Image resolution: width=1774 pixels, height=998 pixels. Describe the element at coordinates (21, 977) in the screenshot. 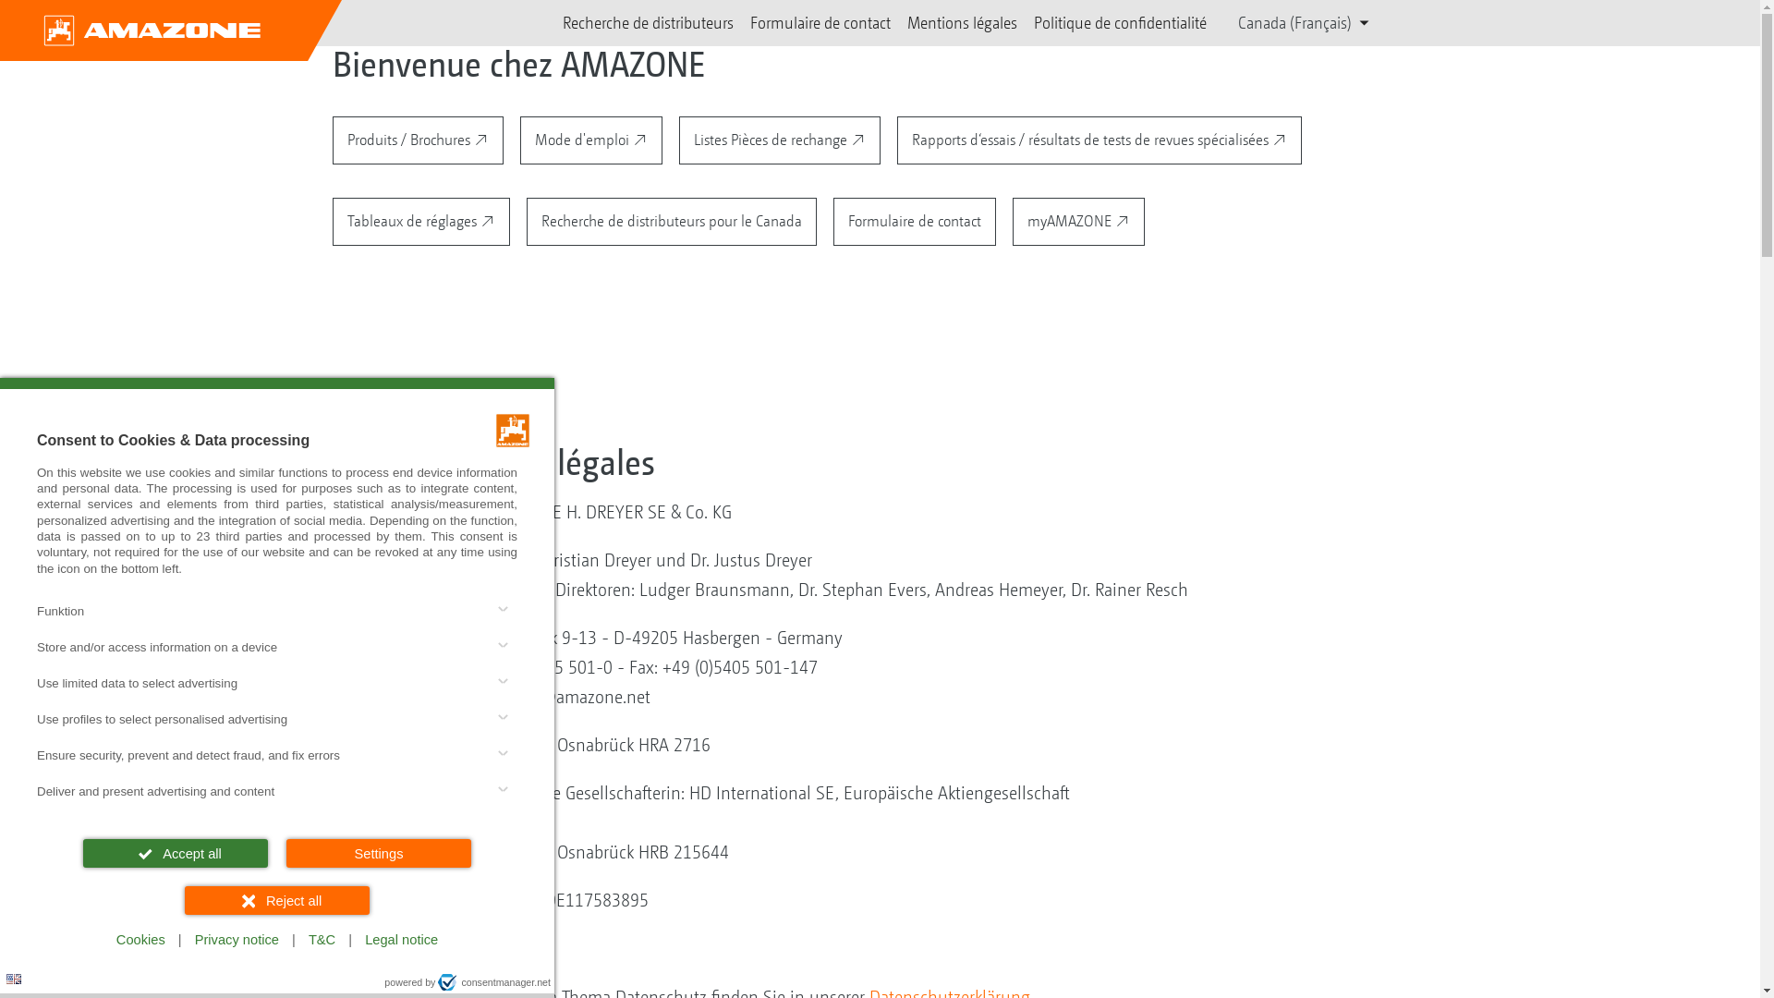

I see `Privacy settings` at that location.